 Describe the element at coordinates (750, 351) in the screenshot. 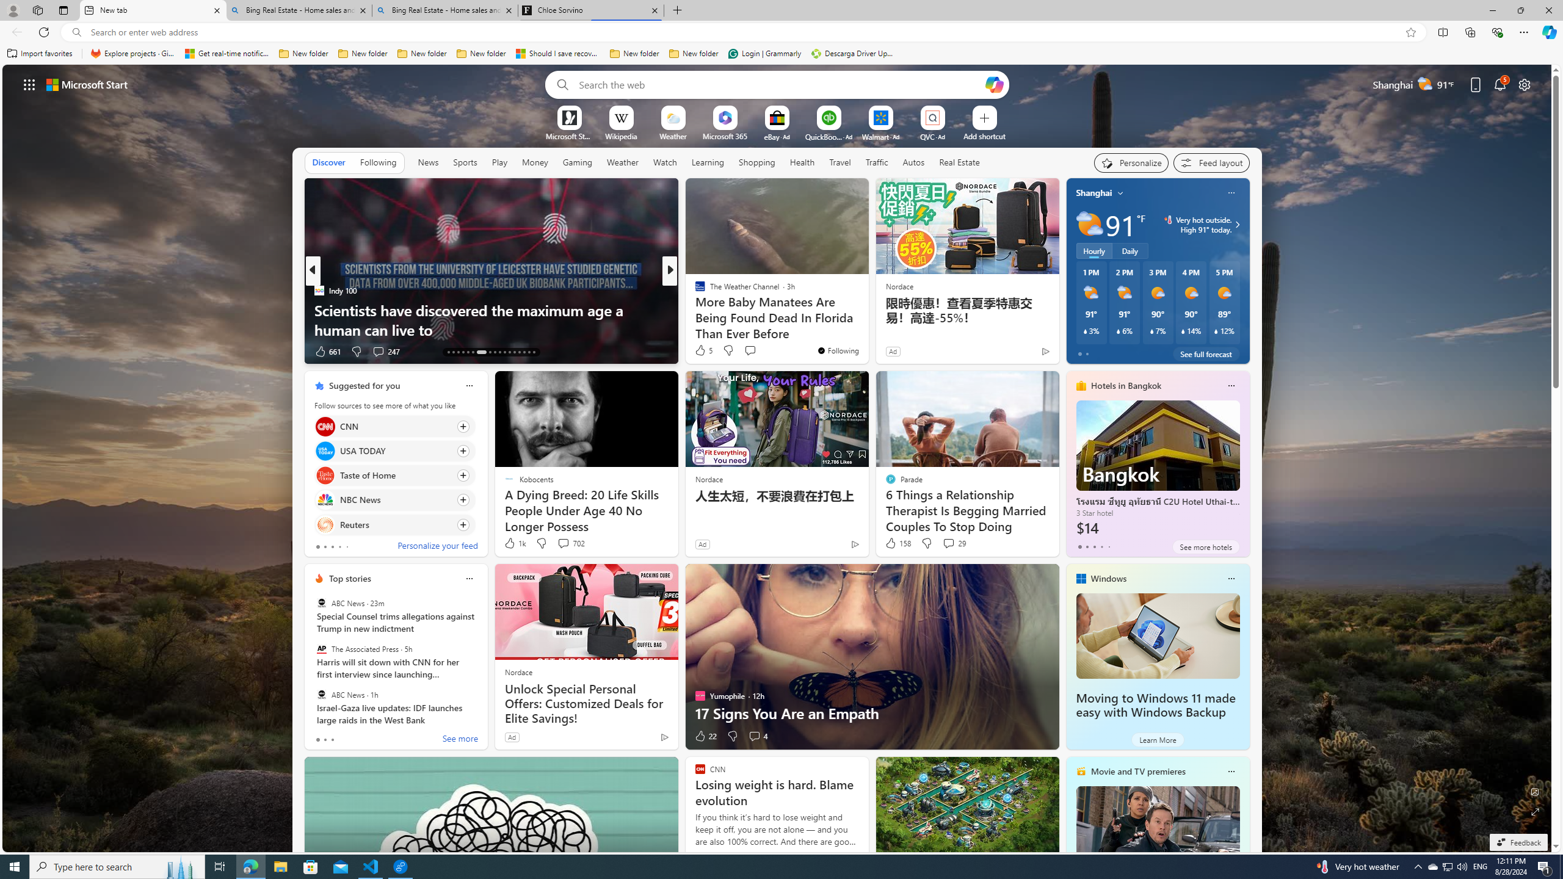

I see `View comments 2 Comment` at that location.